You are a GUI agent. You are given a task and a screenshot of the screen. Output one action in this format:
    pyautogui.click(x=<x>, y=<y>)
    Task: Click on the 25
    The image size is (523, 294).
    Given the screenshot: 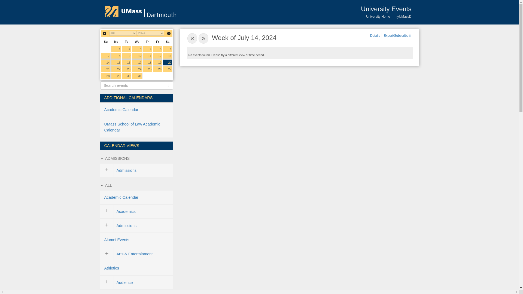 What is the action you would take?
    pyautogui.click(x=148, y=69)
    